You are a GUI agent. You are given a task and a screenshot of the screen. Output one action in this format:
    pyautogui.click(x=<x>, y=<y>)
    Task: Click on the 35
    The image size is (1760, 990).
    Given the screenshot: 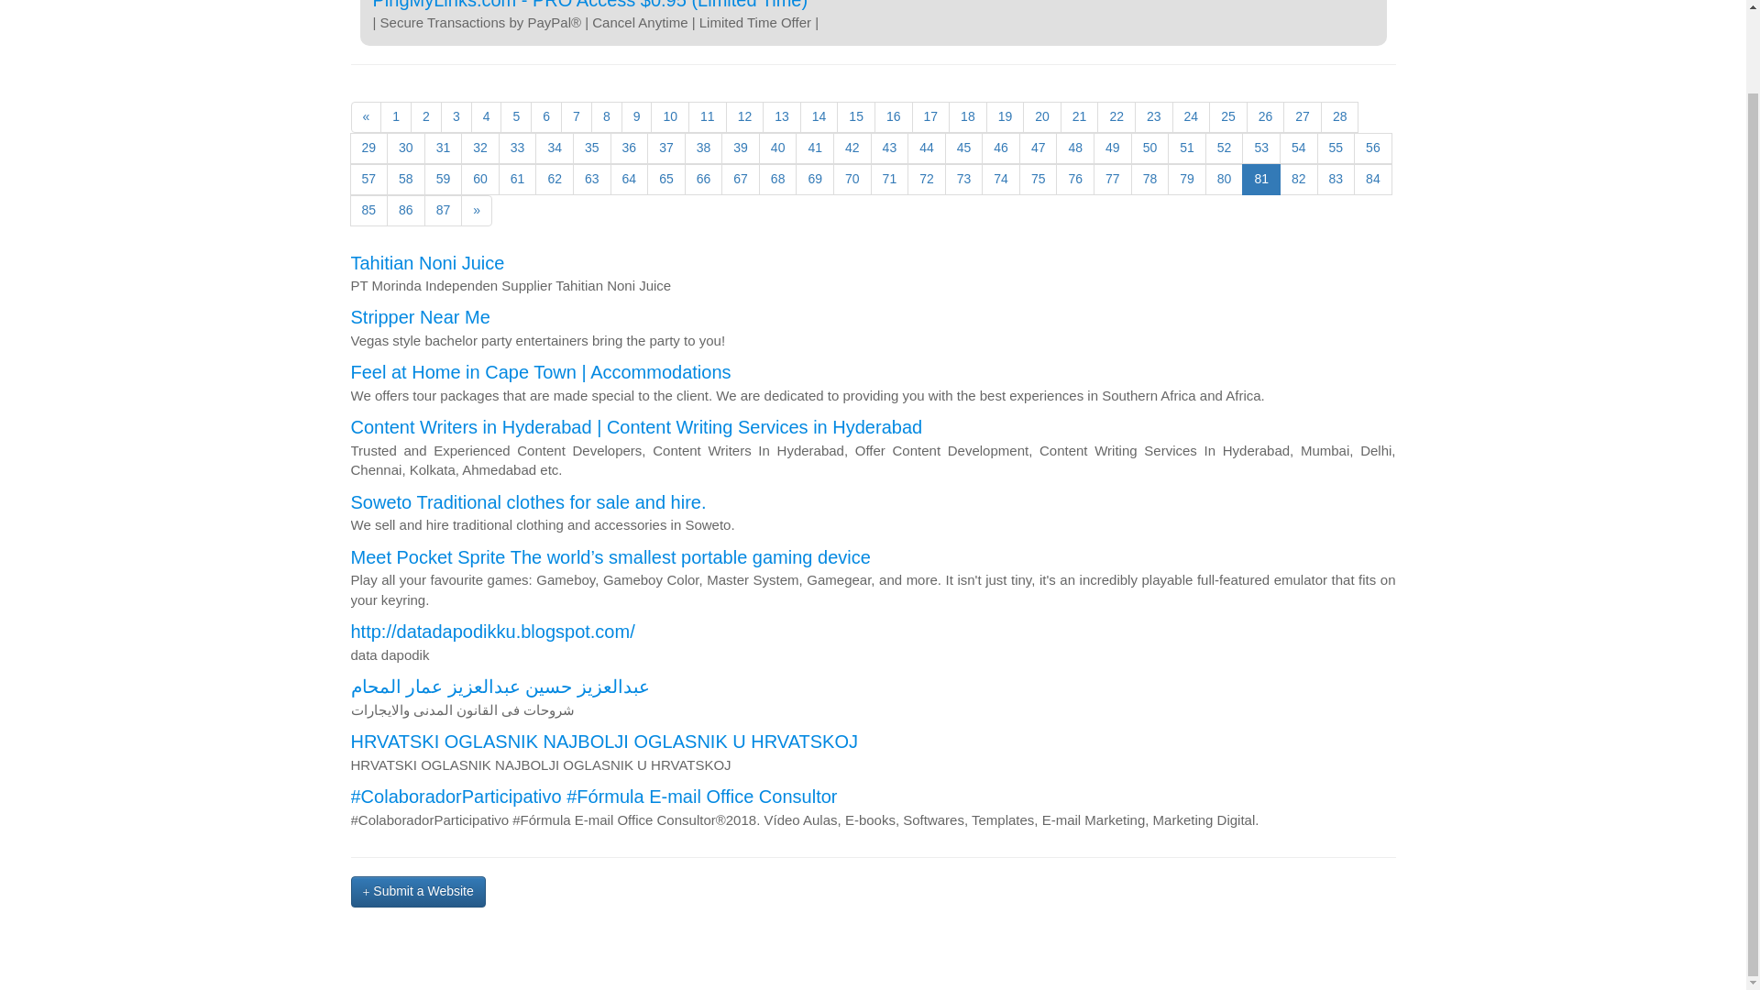 What is the action you would take?
    pyautogui.click(x=592, y=148)
    